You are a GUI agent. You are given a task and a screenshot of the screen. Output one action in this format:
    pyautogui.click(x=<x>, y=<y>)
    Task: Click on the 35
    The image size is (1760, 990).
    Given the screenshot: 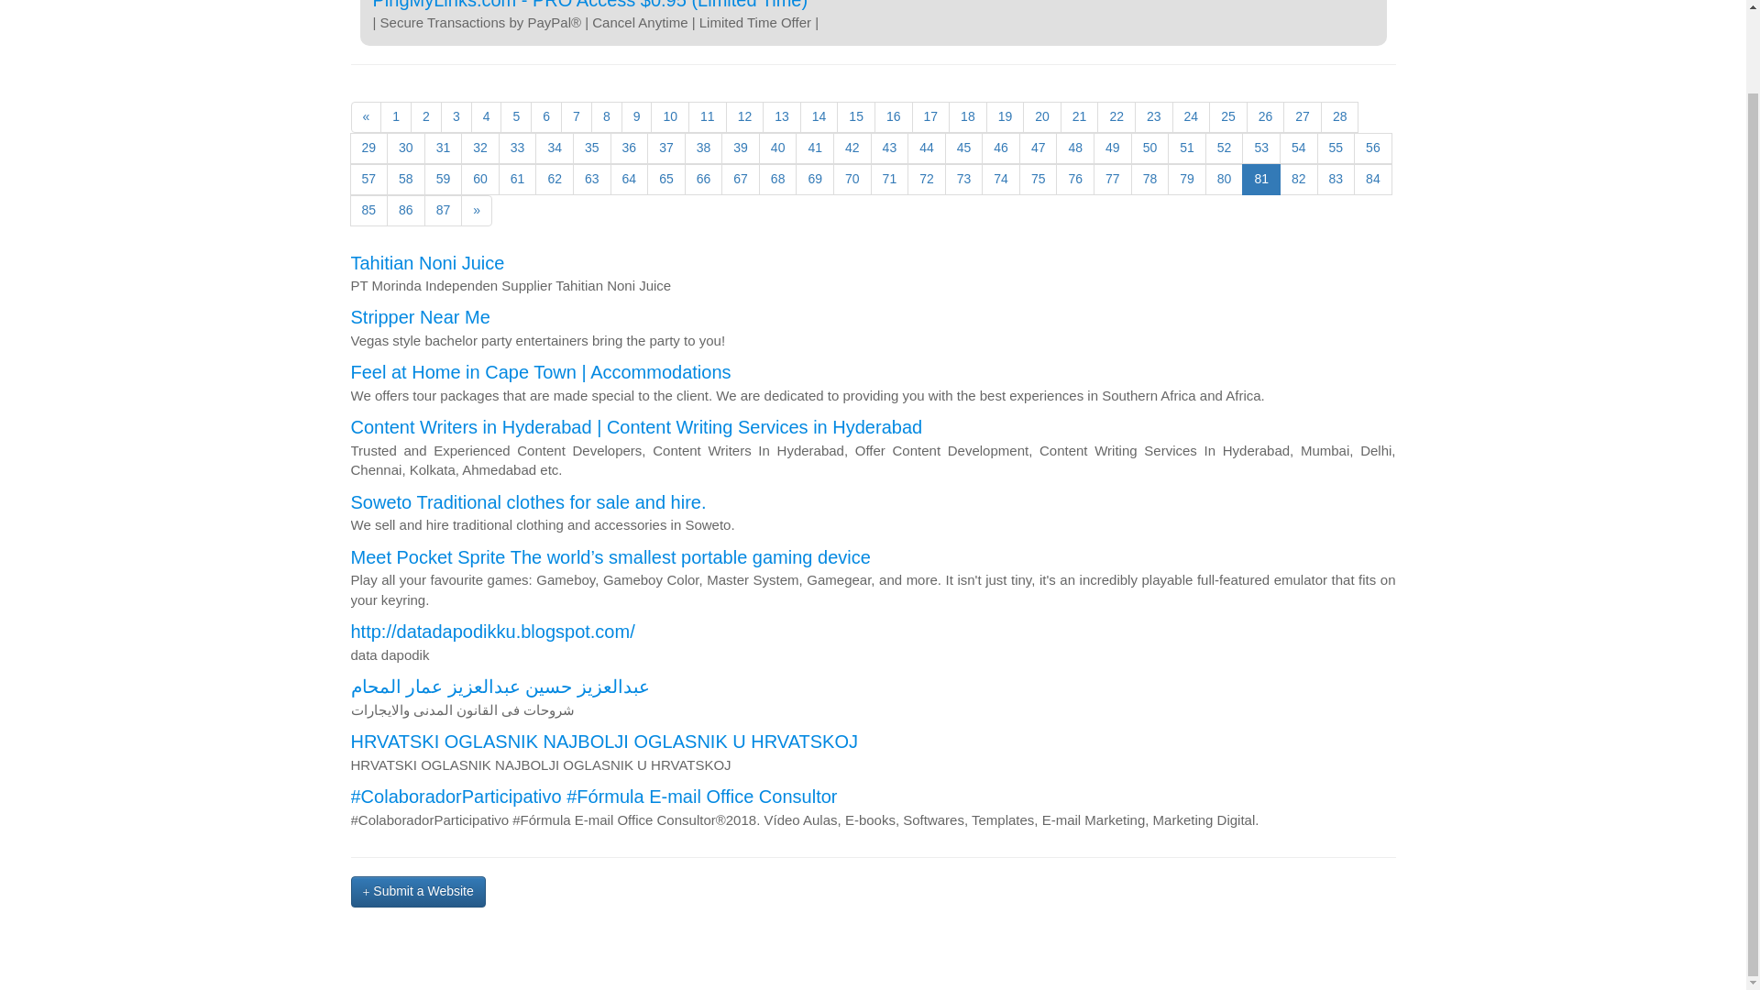 What is the action you would take?
    pyautogui.click(x=592, y=148)
    